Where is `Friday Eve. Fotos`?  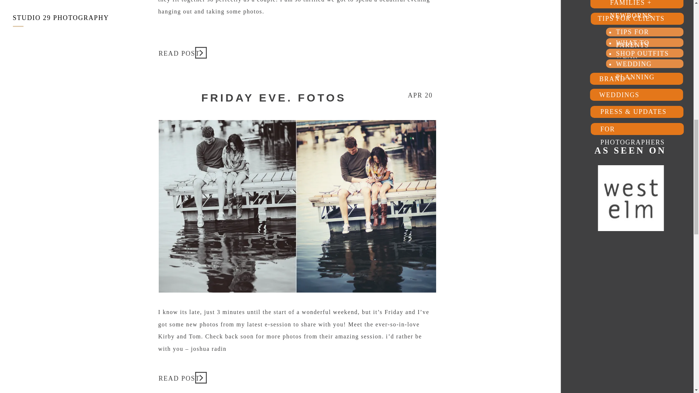
Friday Eve. Fotos is located at coordinates (180, 377).